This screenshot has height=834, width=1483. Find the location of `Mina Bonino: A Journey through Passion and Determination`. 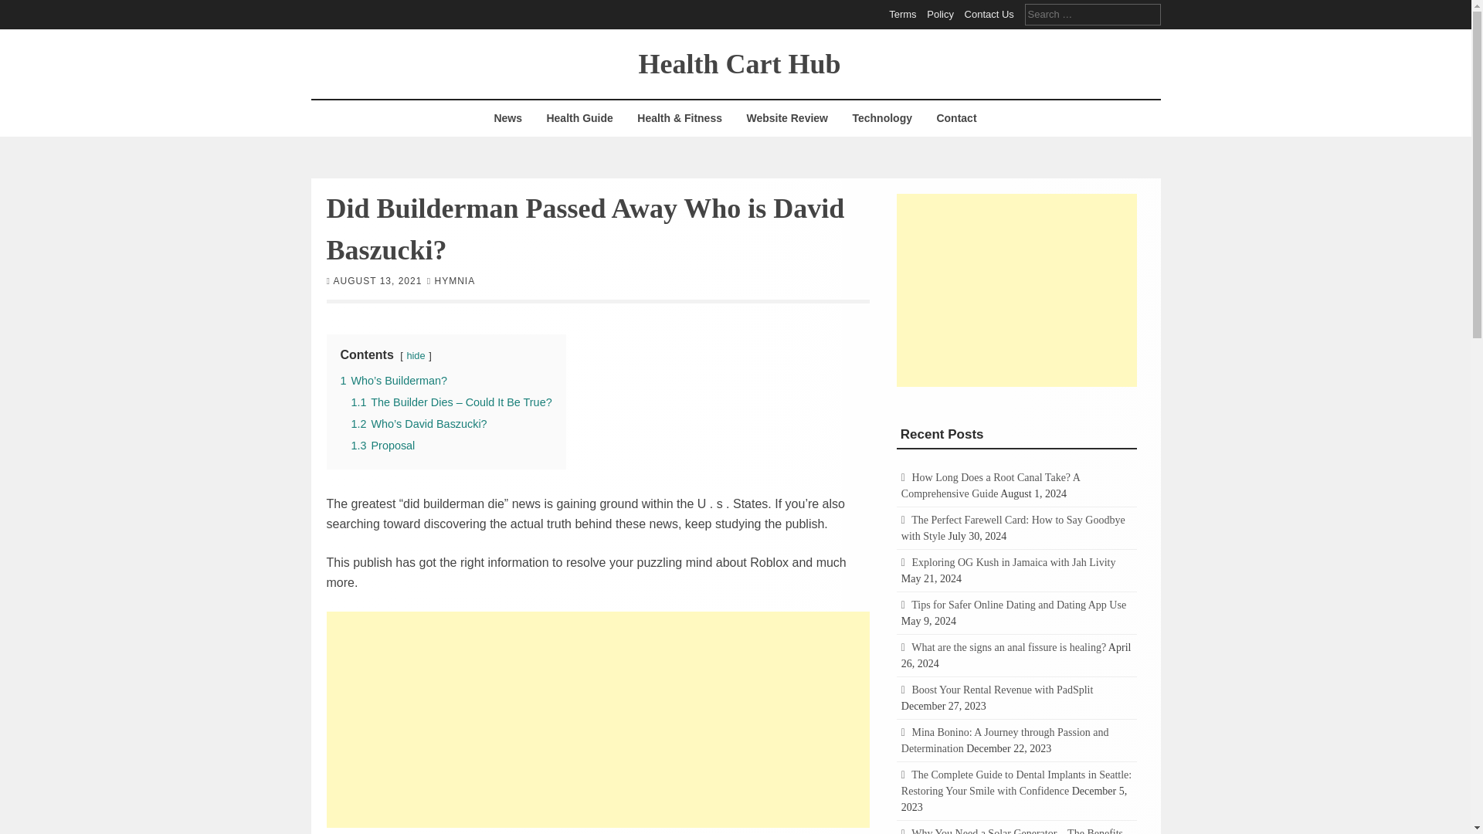

Mina Bonino: A Journey through Passion and Determination is located at coordinates (1006, 740).